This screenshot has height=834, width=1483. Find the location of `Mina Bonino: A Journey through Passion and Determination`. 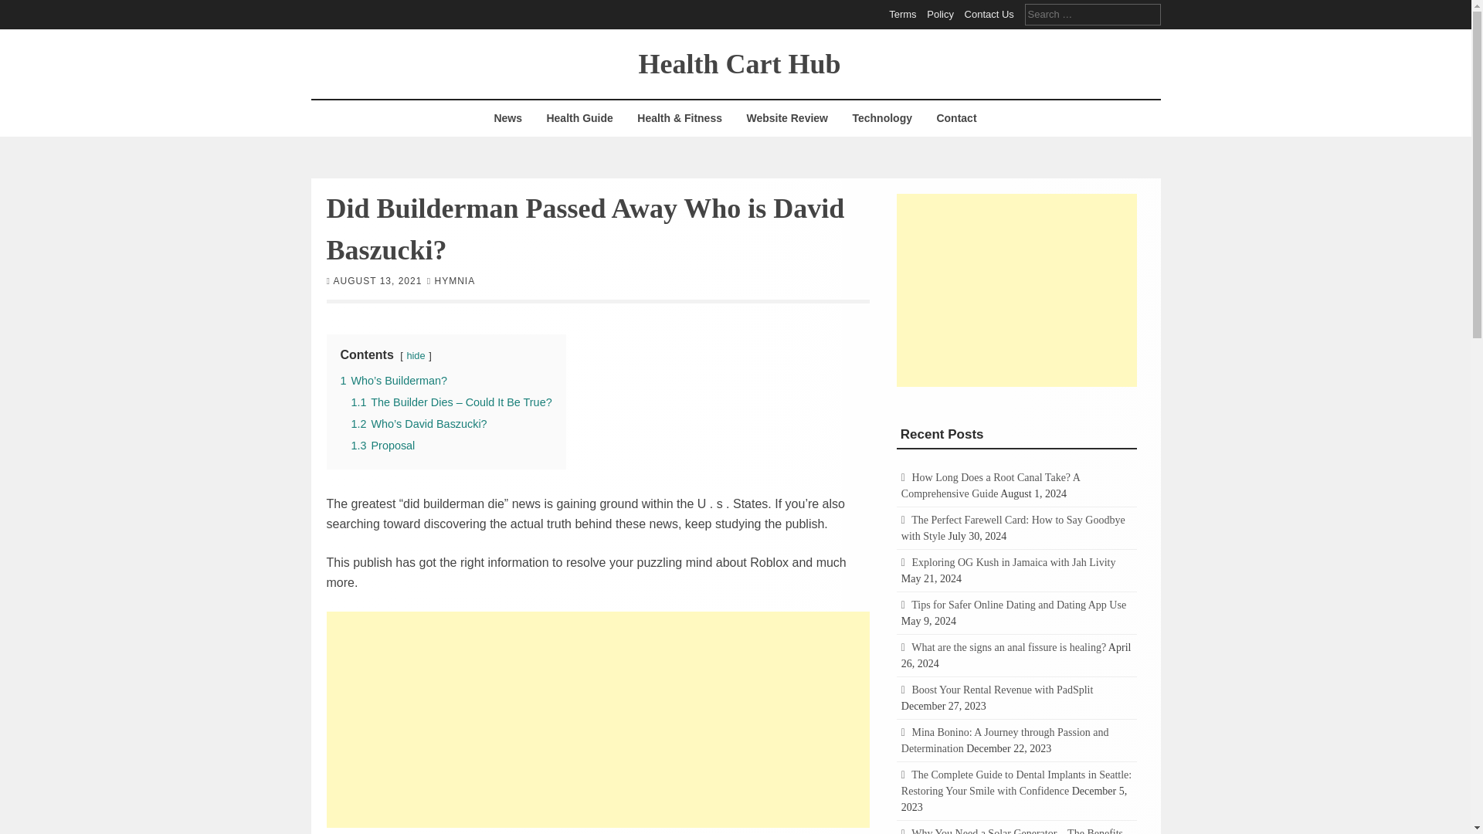

Mina Bonino: A Journey through Passion and Determination is located at coordinates (1006, 740).